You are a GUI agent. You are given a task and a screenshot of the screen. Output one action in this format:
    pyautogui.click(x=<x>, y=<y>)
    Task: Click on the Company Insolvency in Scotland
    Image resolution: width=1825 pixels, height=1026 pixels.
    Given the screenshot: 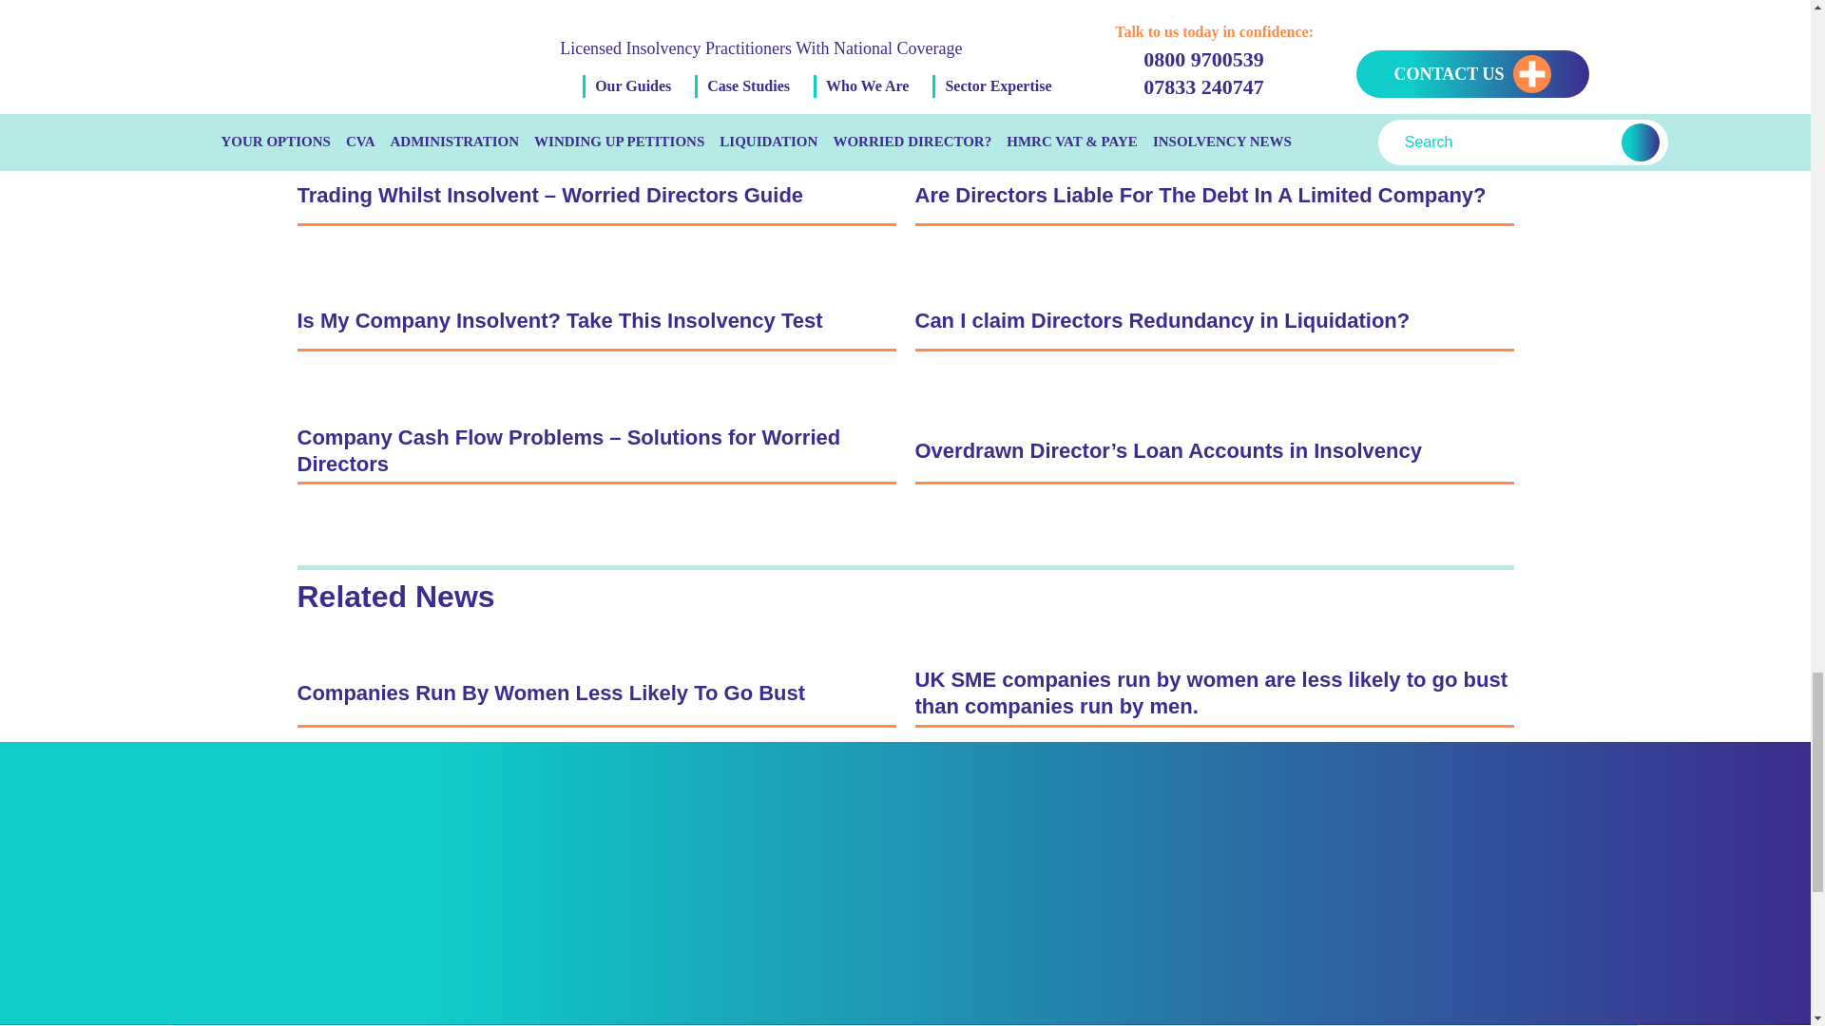 What is the action you would take?
    pyautogui.click(x=595, y=66)
    